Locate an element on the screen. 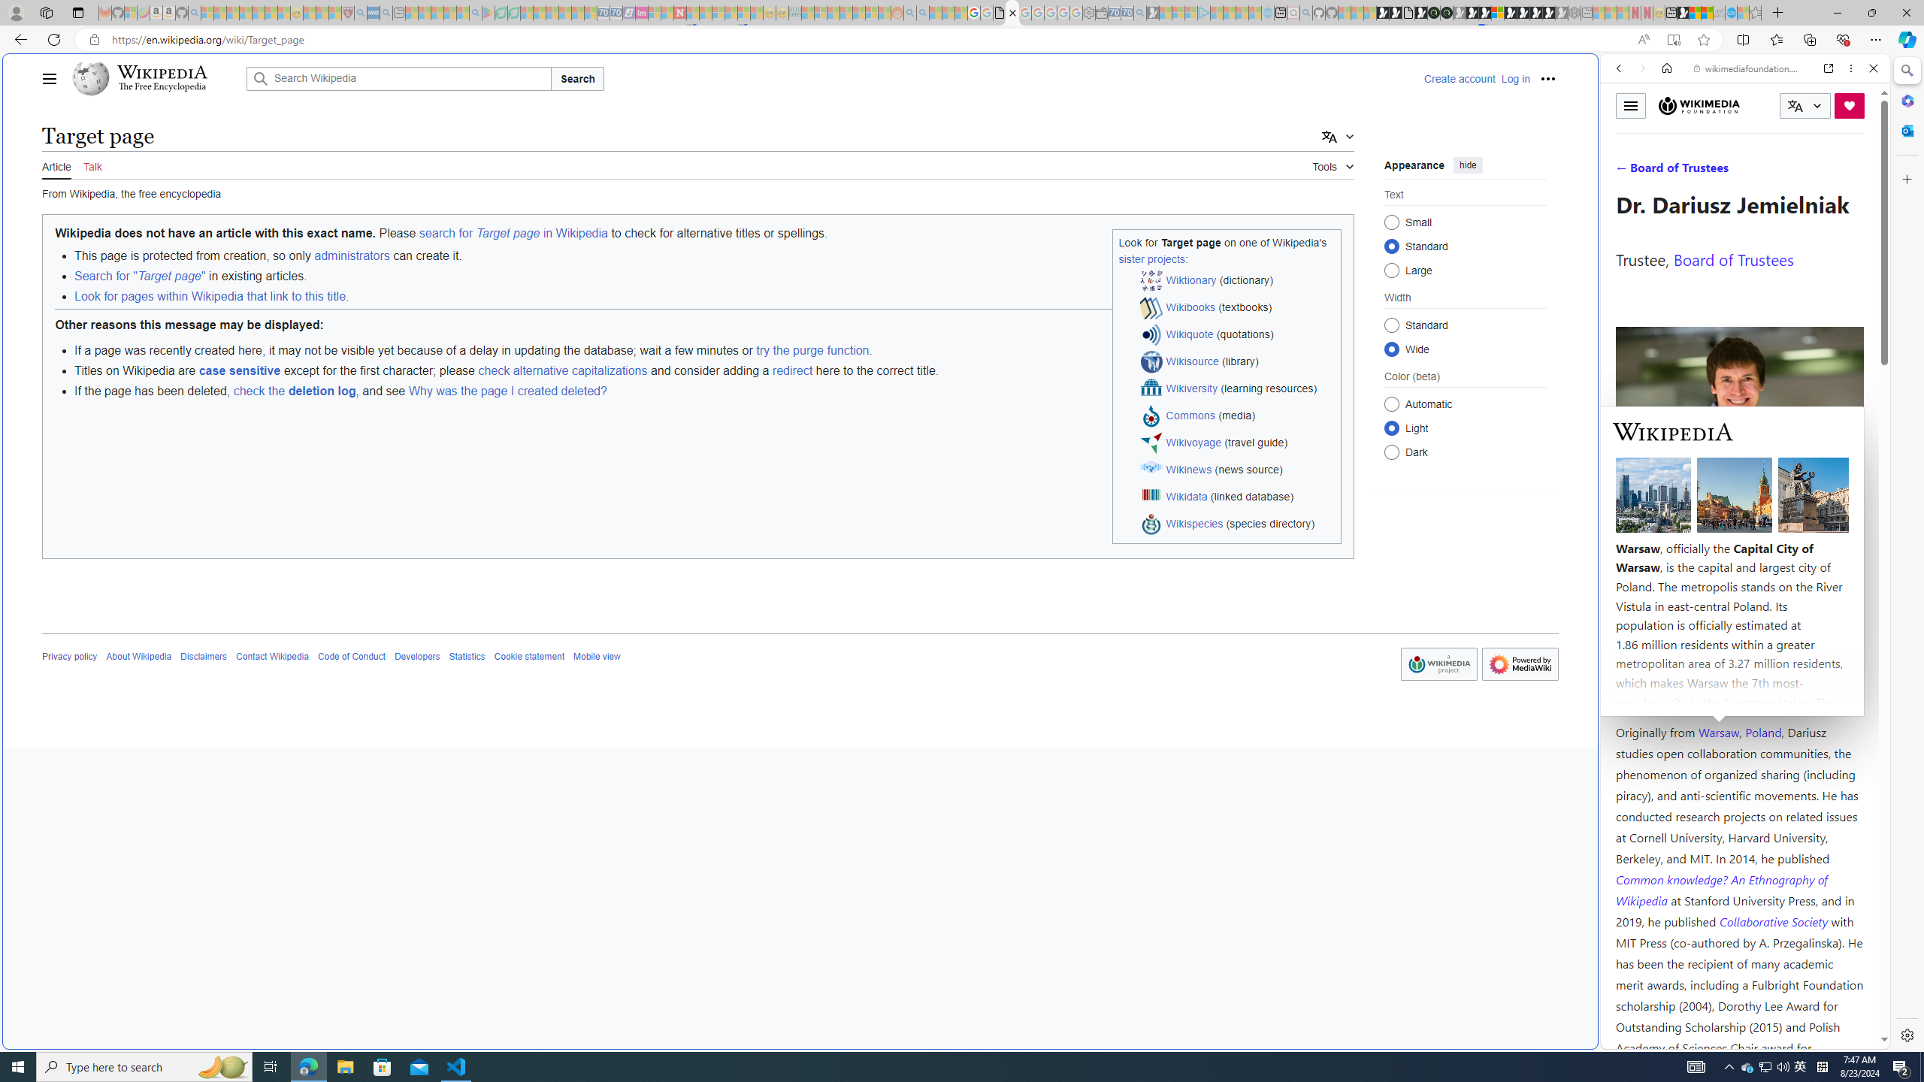 The width and height of the screenshot is (1924, 1082). Developers is located at coordinates (417, 657).